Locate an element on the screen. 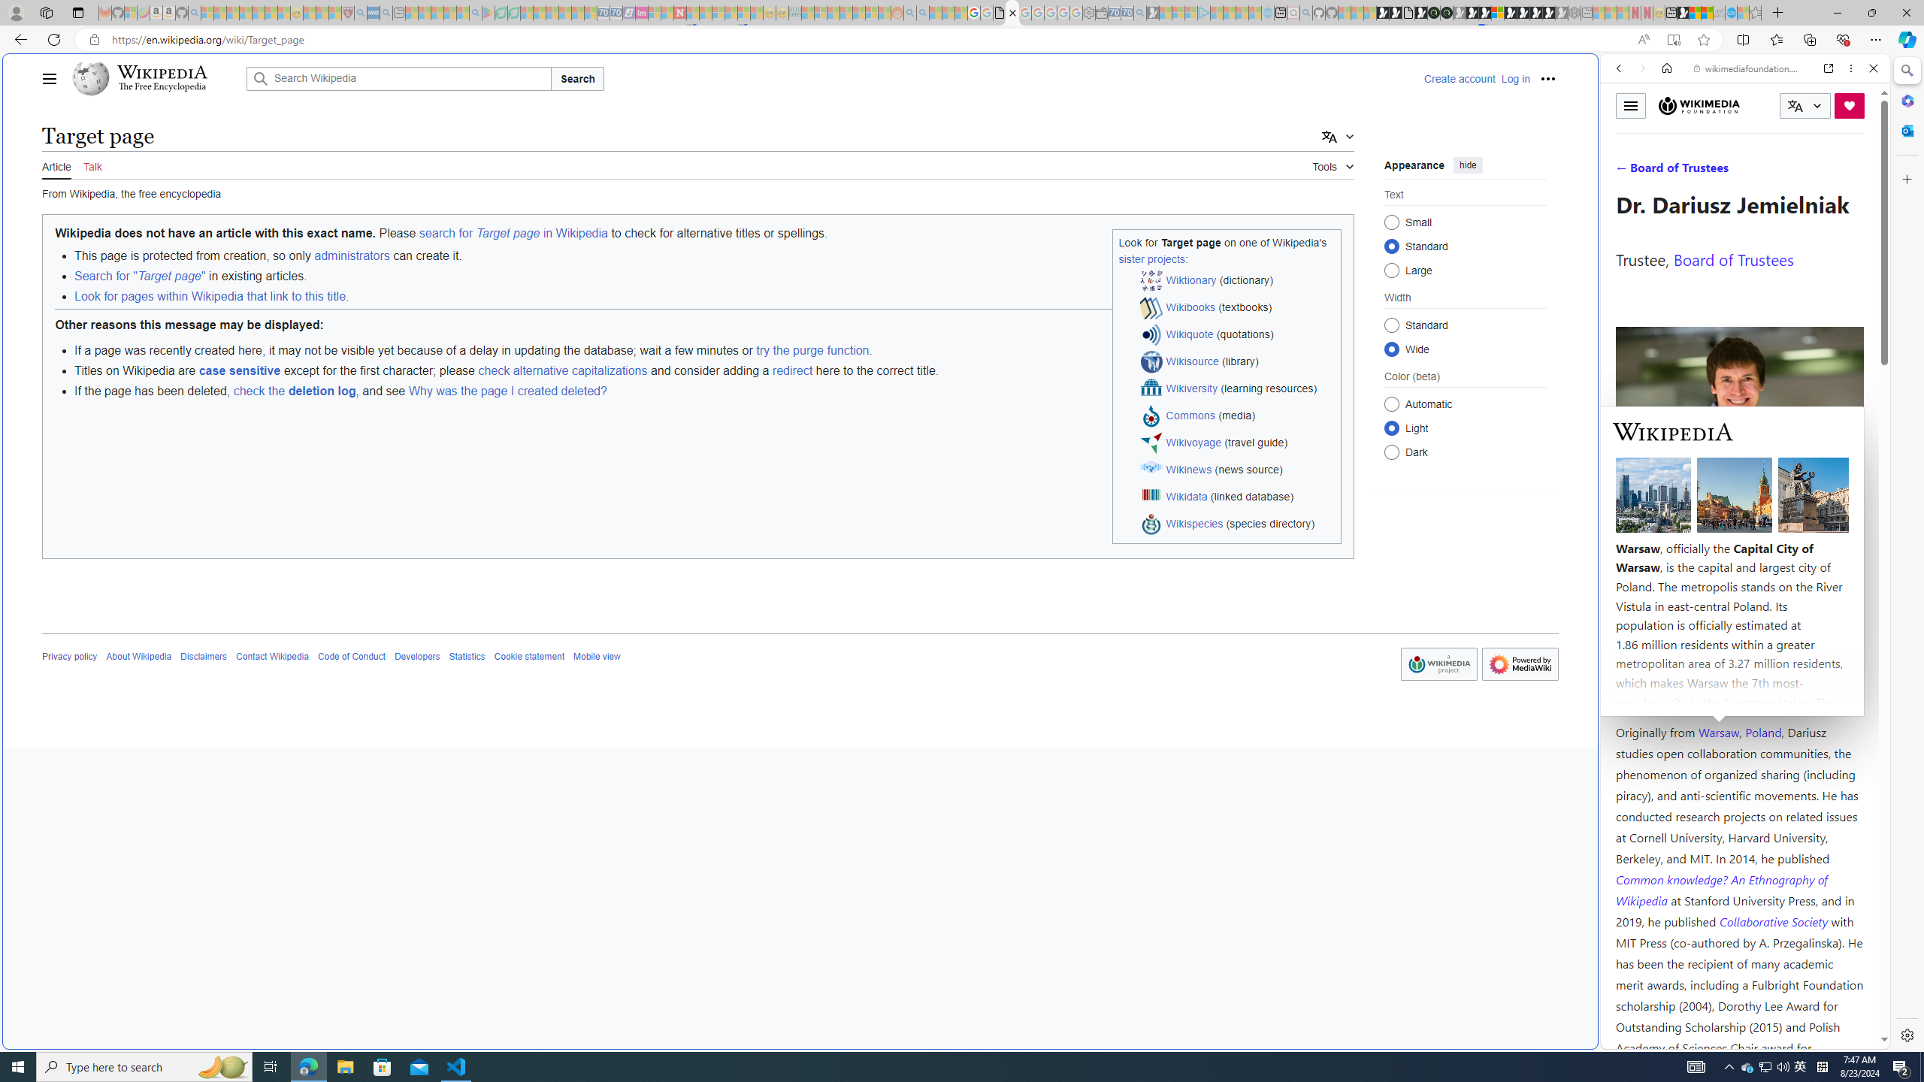 The width and height of the screenshot is (1924, 1082). Developers is located at coordinates (417, 657).